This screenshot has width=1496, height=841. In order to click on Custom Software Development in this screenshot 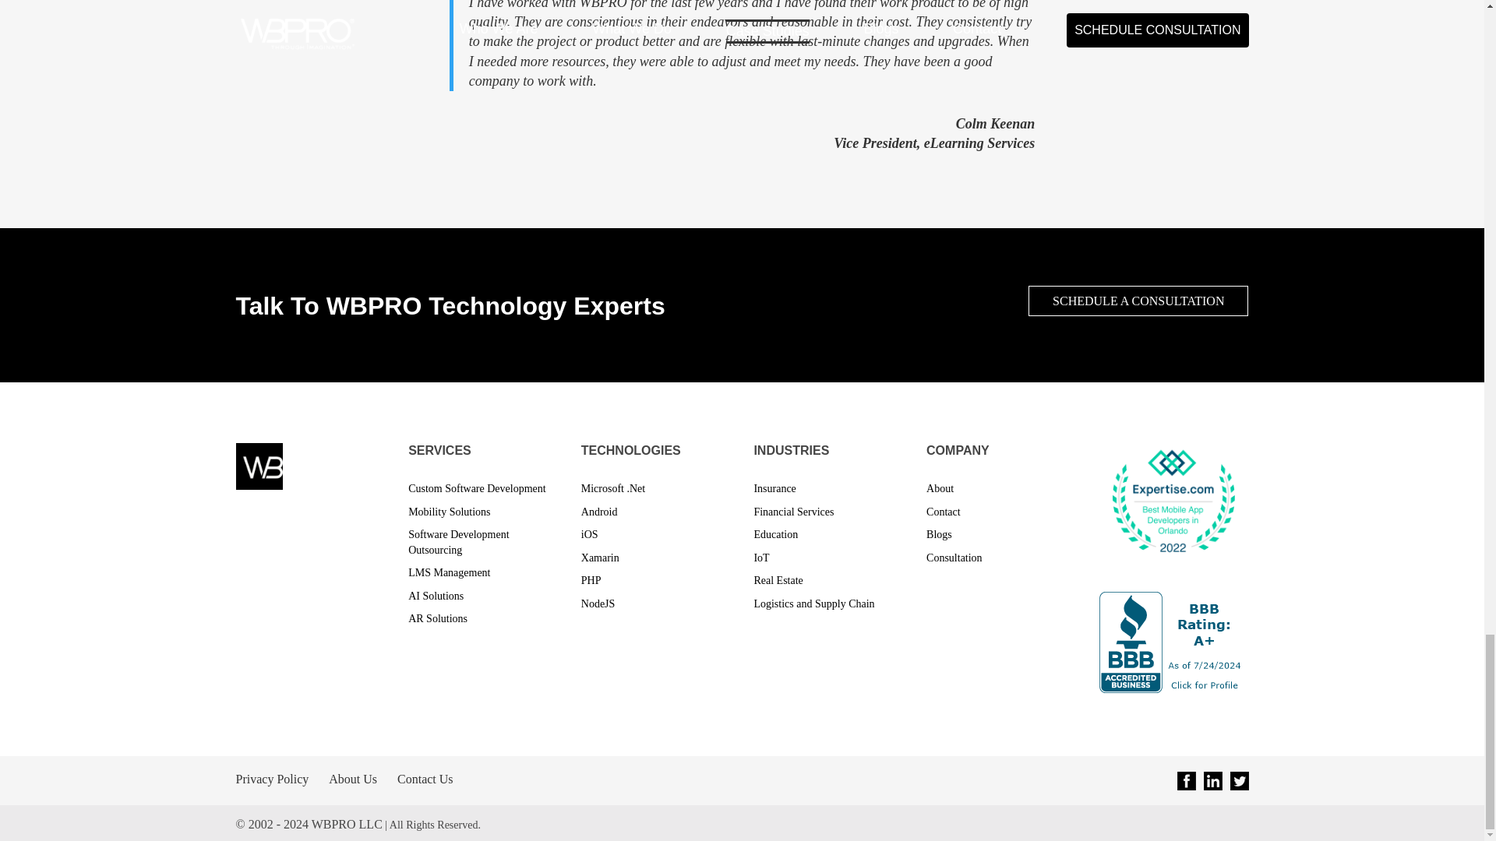, I will do `click(477, 488)`.